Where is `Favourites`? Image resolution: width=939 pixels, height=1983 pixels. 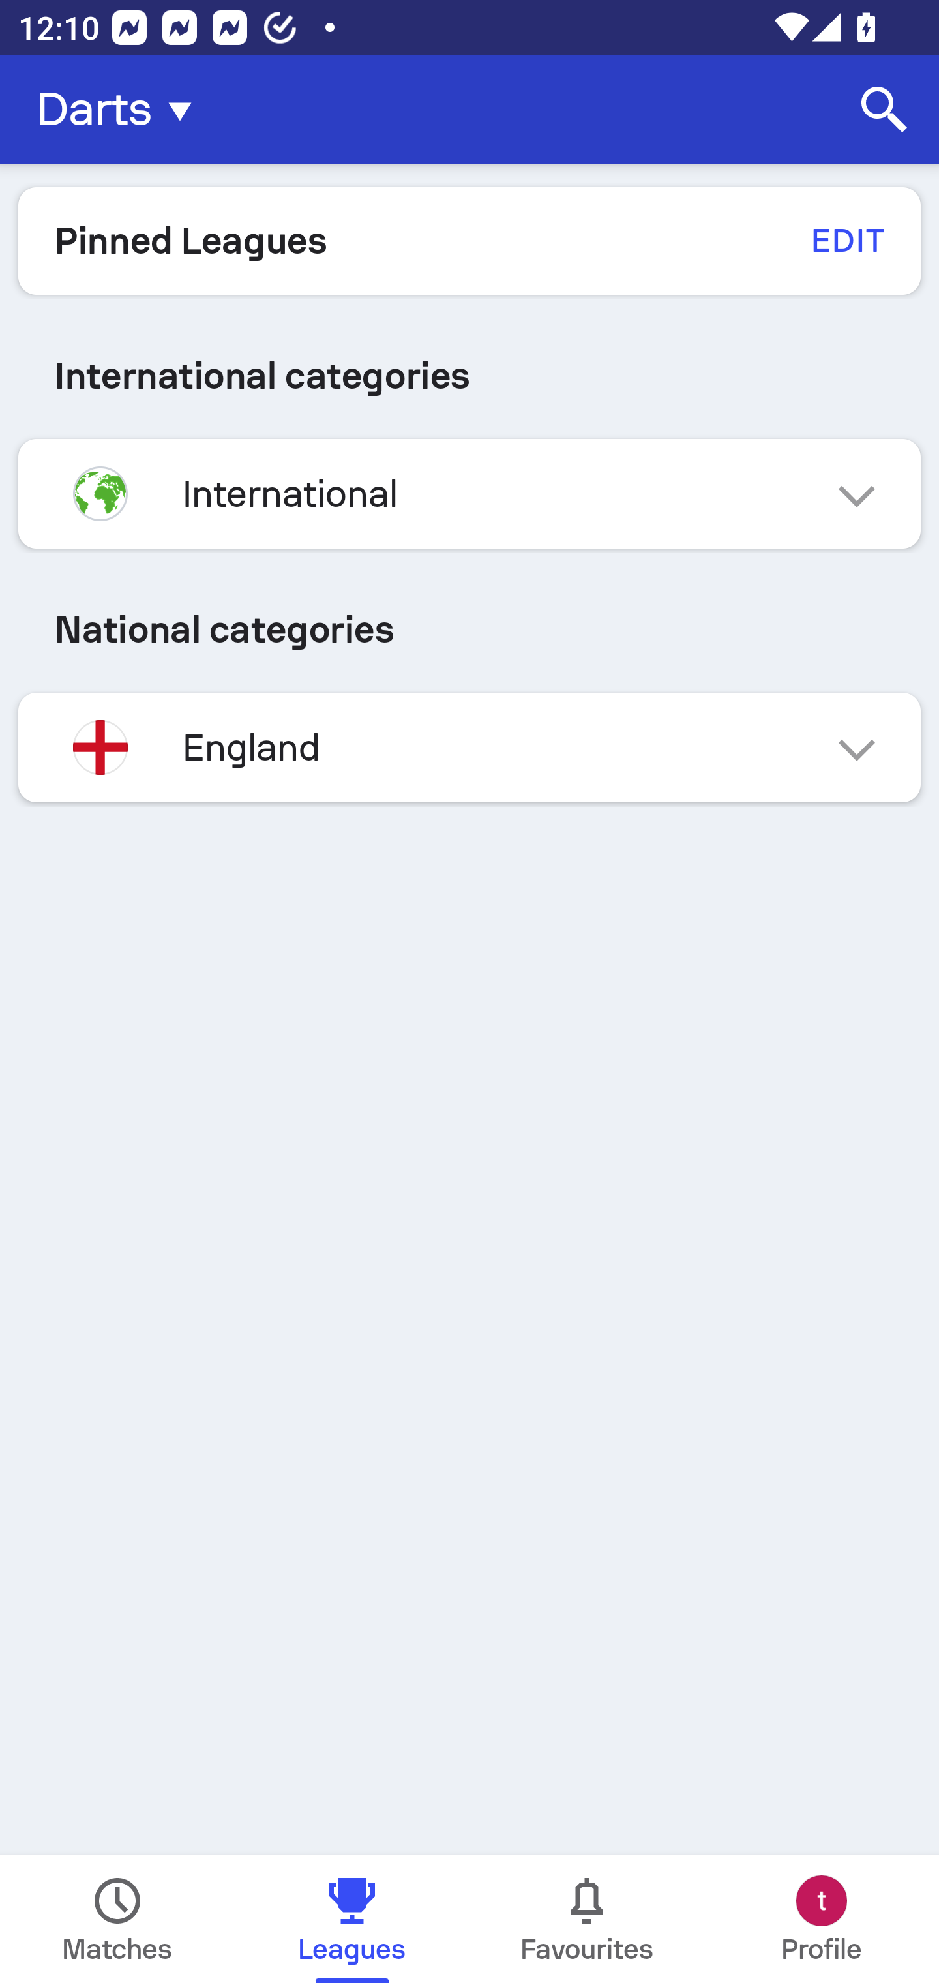 Favourites is located at coordinates (587, 1919).